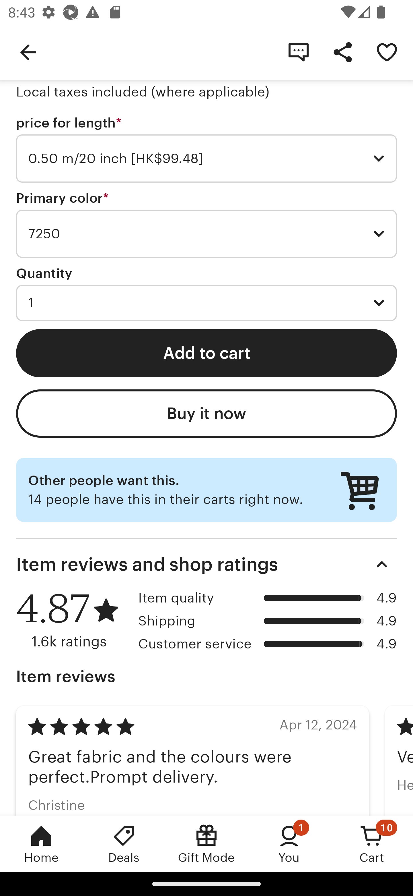 The image size is (413, 896). What do you see at coordinates (206, 843) in the screenshot?
I see `Gift Mode` at bounding box center [206, 843].